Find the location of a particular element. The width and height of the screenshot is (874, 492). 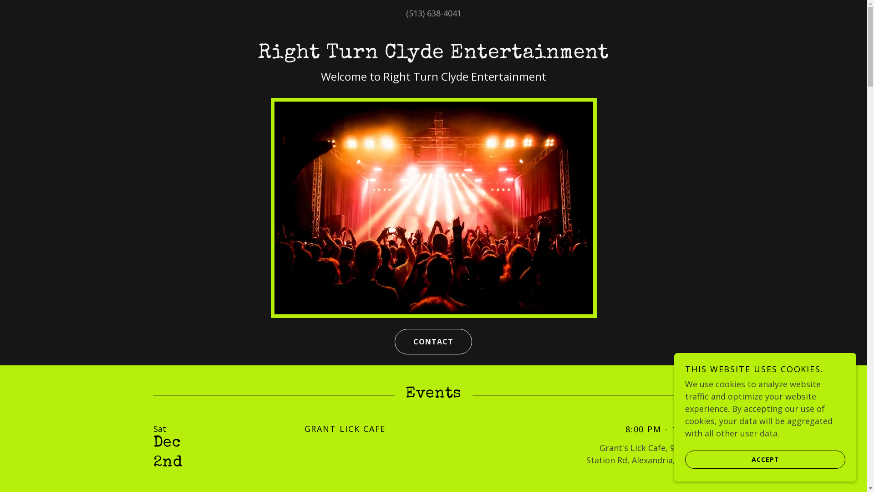

Right Turn Clyde Entertainment is located at coordinates (433, 55).